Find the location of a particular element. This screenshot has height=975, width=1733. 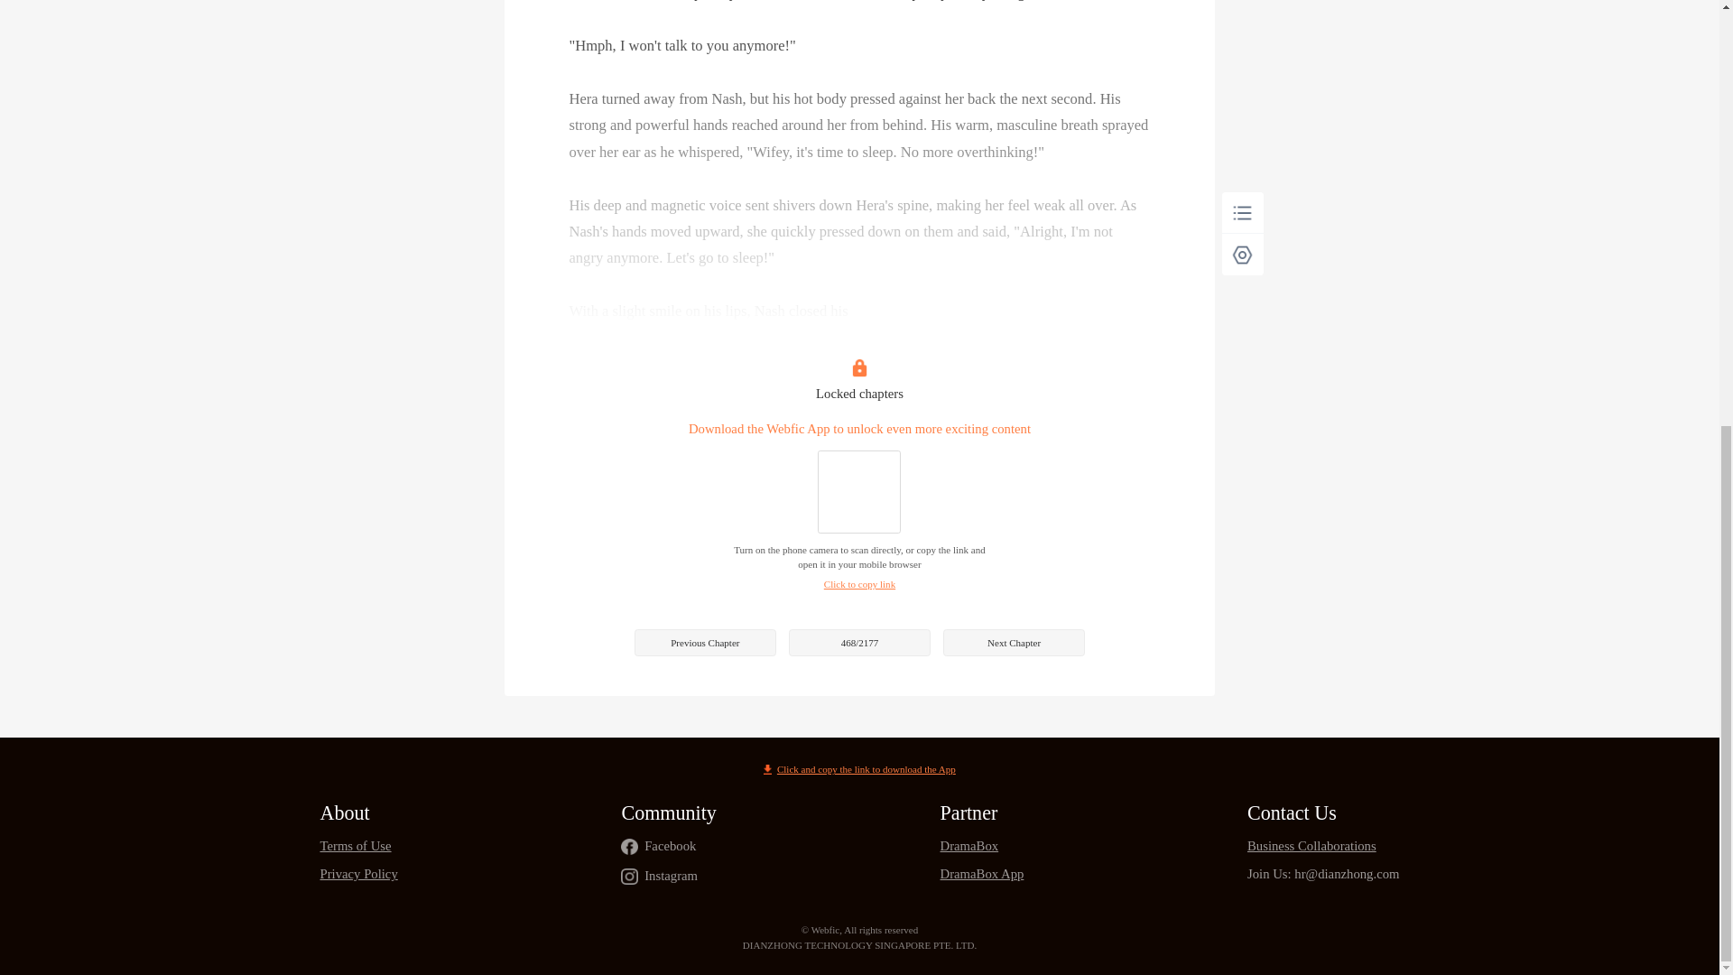

Previous Chapter is located at coordinates (704, 641).